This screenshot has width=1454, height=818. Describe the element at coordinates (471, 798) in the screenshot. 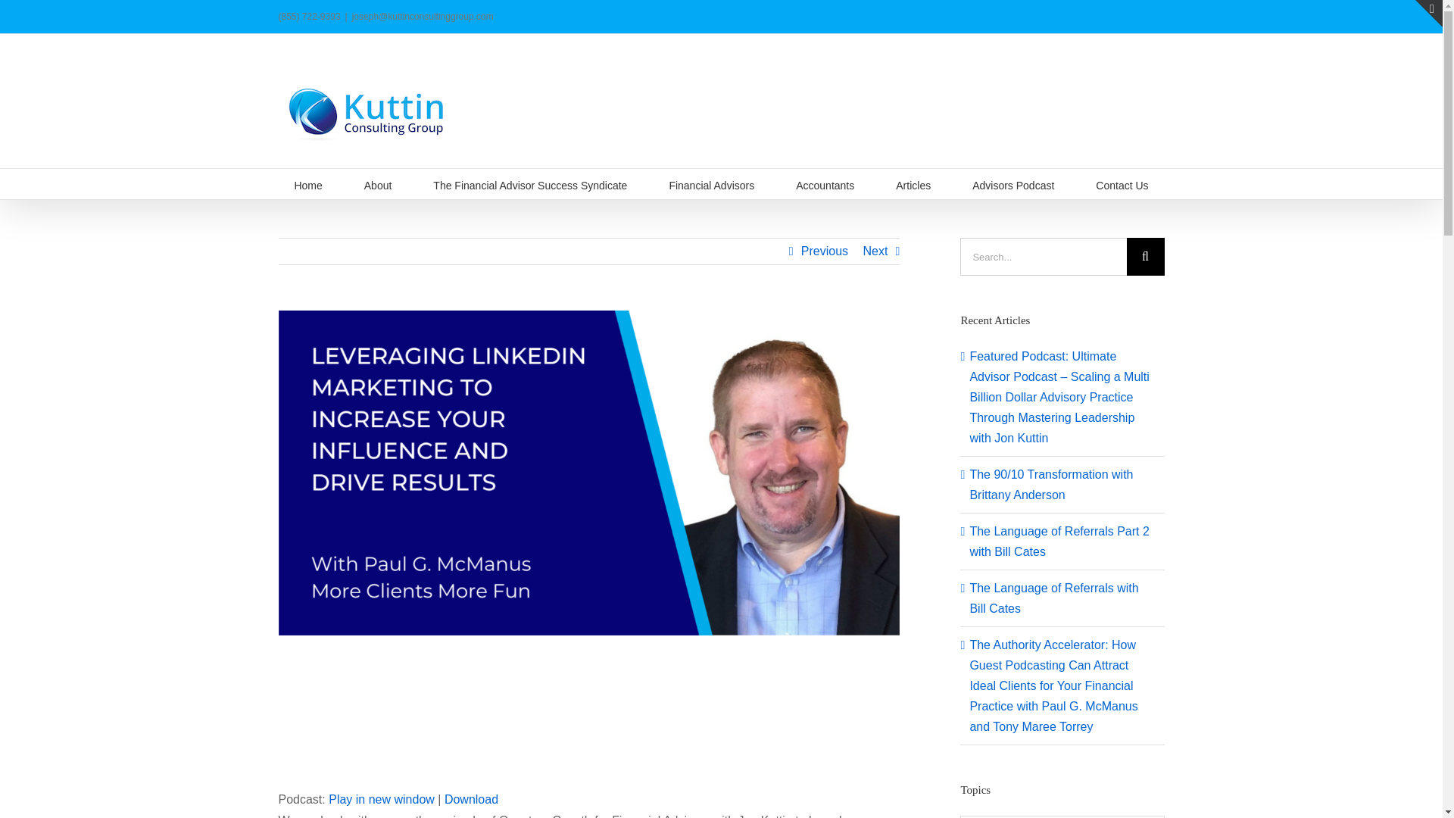

I see `Download` at that location.